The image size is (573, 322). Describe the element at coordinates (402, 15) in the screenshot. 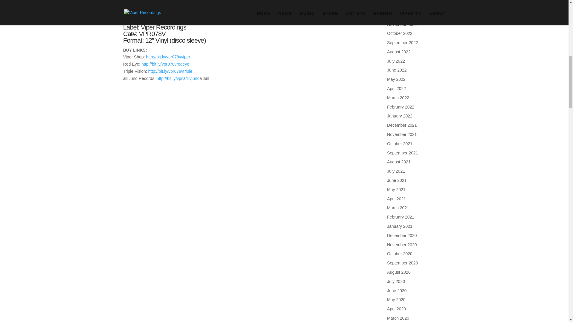

I see `December 2022` at that location.